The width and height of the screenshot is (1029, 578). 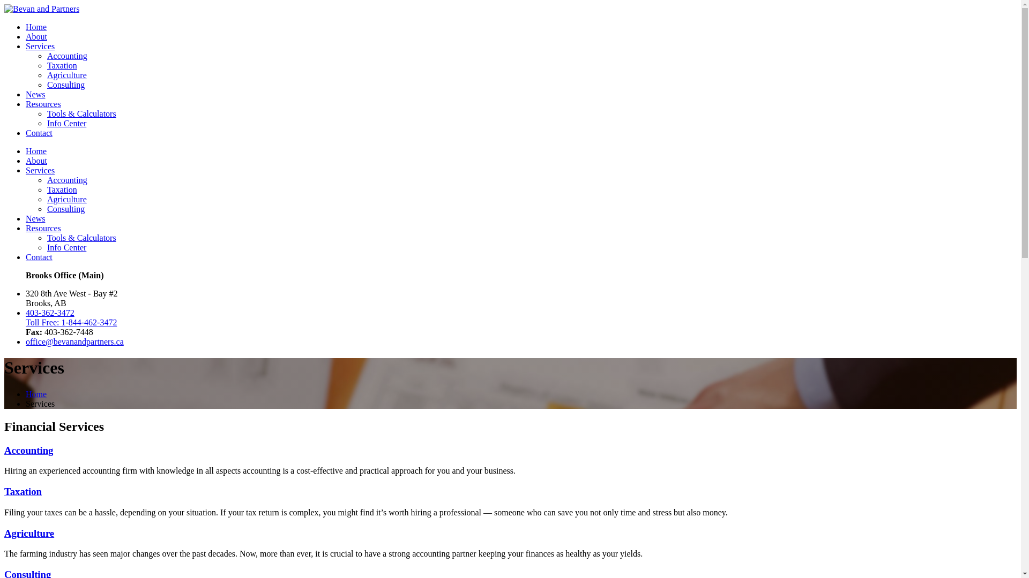 I want to click on Contact, so click(x=39, y=133).